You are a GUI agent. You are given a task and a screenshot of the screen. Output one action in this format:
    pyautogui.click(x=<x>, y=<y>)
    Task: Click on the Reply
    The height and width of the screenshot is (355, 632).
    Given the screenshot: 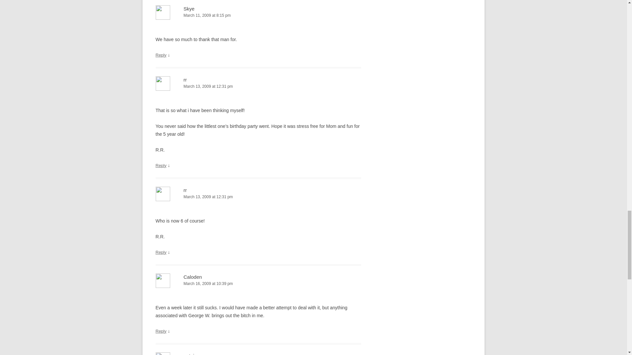 What is the action you would take?
    pyautogui.click(x=161, y=165)
    